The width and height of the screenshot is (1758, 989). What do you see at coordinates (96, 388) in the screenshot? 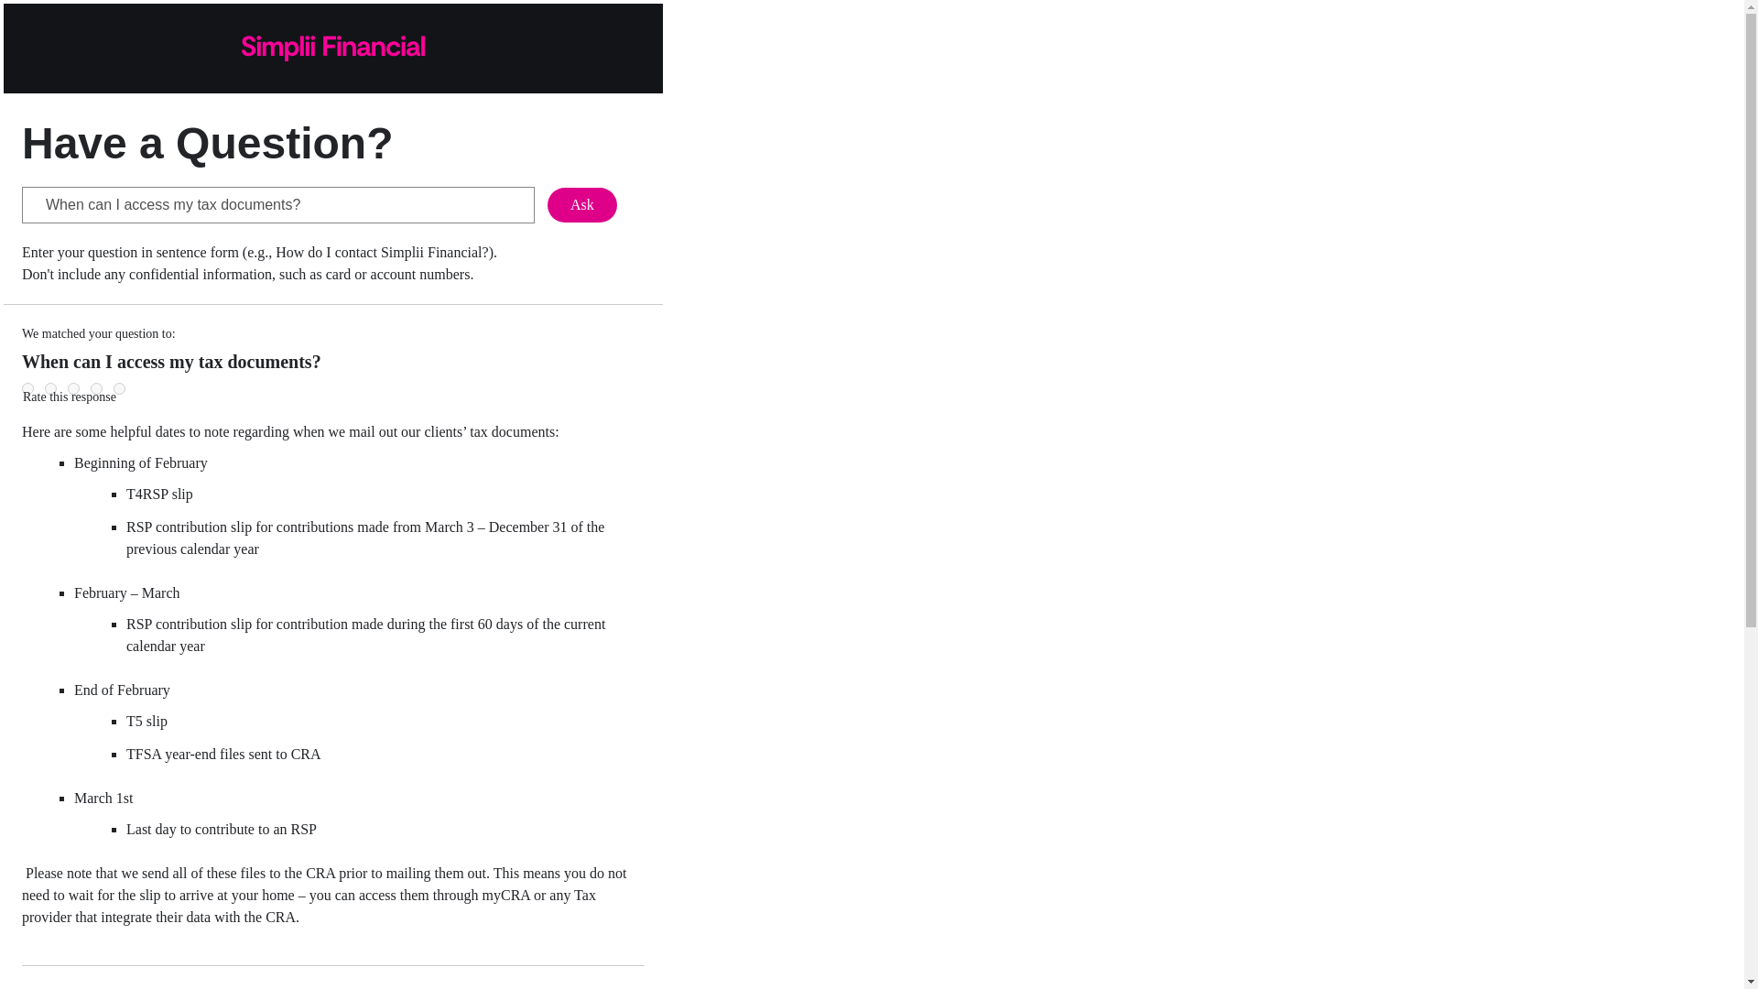
I see `75` at bounding box center [96, 388].